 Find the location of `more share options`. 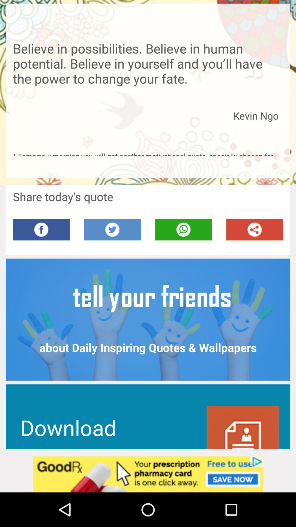

more share options is located at coordinates (254, 229).